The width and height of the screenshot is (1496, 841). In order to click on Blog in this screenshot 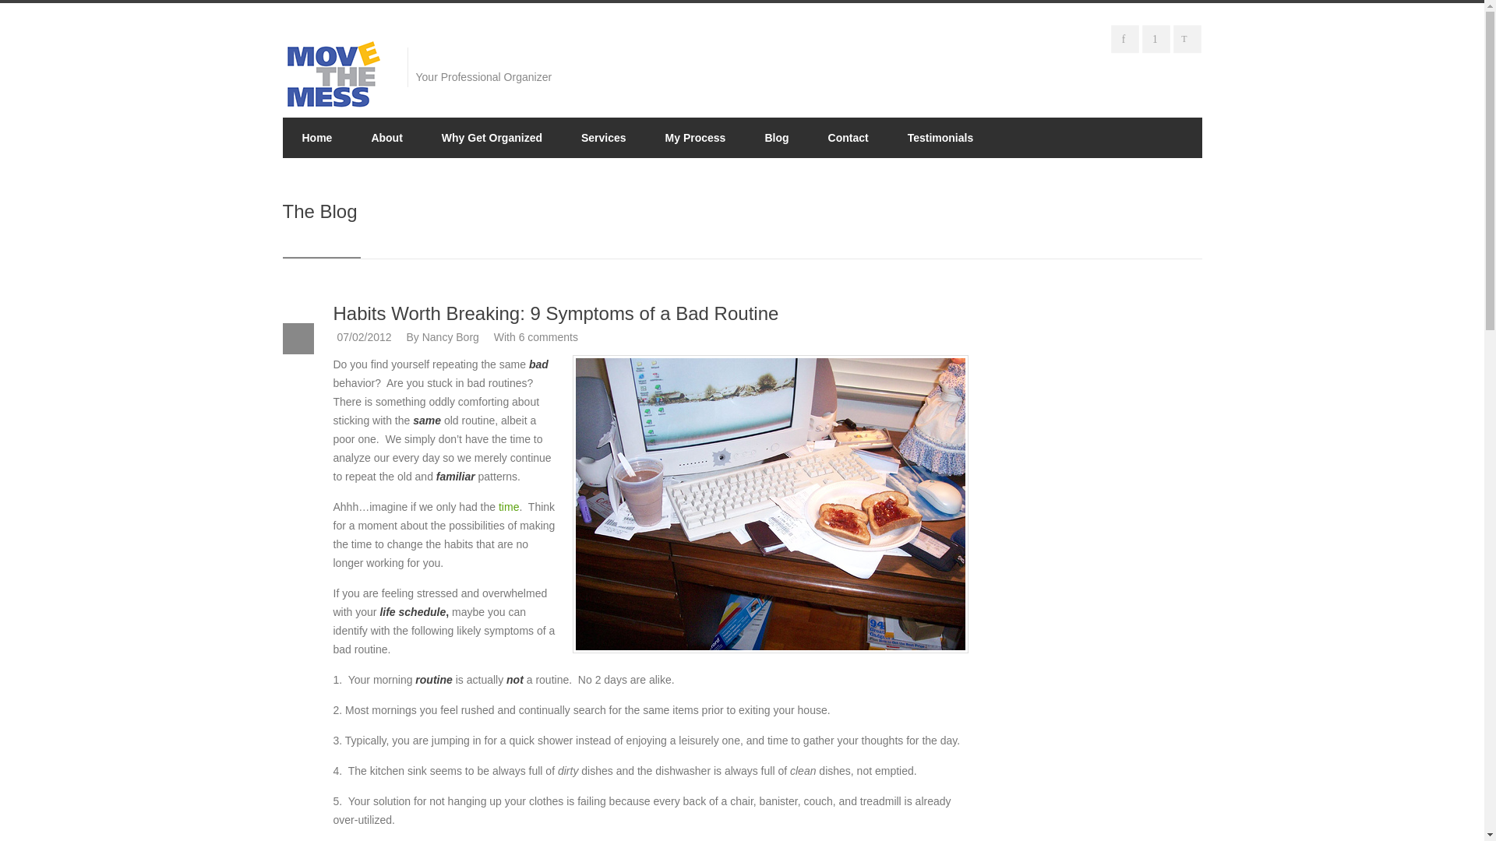, I will do `click(776, 138)`.